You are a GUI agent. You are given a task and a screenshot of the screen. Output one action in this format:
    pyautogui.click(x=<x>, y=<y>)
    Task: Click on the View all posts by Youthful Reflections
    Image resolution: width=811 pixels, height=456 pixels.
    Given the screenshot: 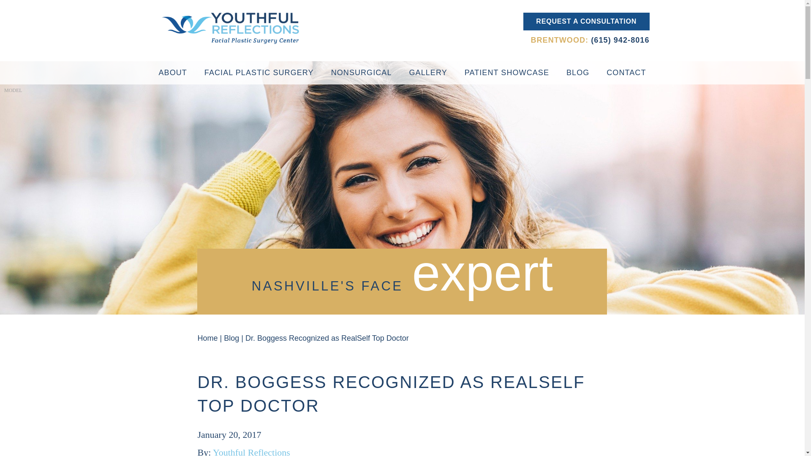 What is the action you would take?
    pyautogui.click(x=251, y=452)
    